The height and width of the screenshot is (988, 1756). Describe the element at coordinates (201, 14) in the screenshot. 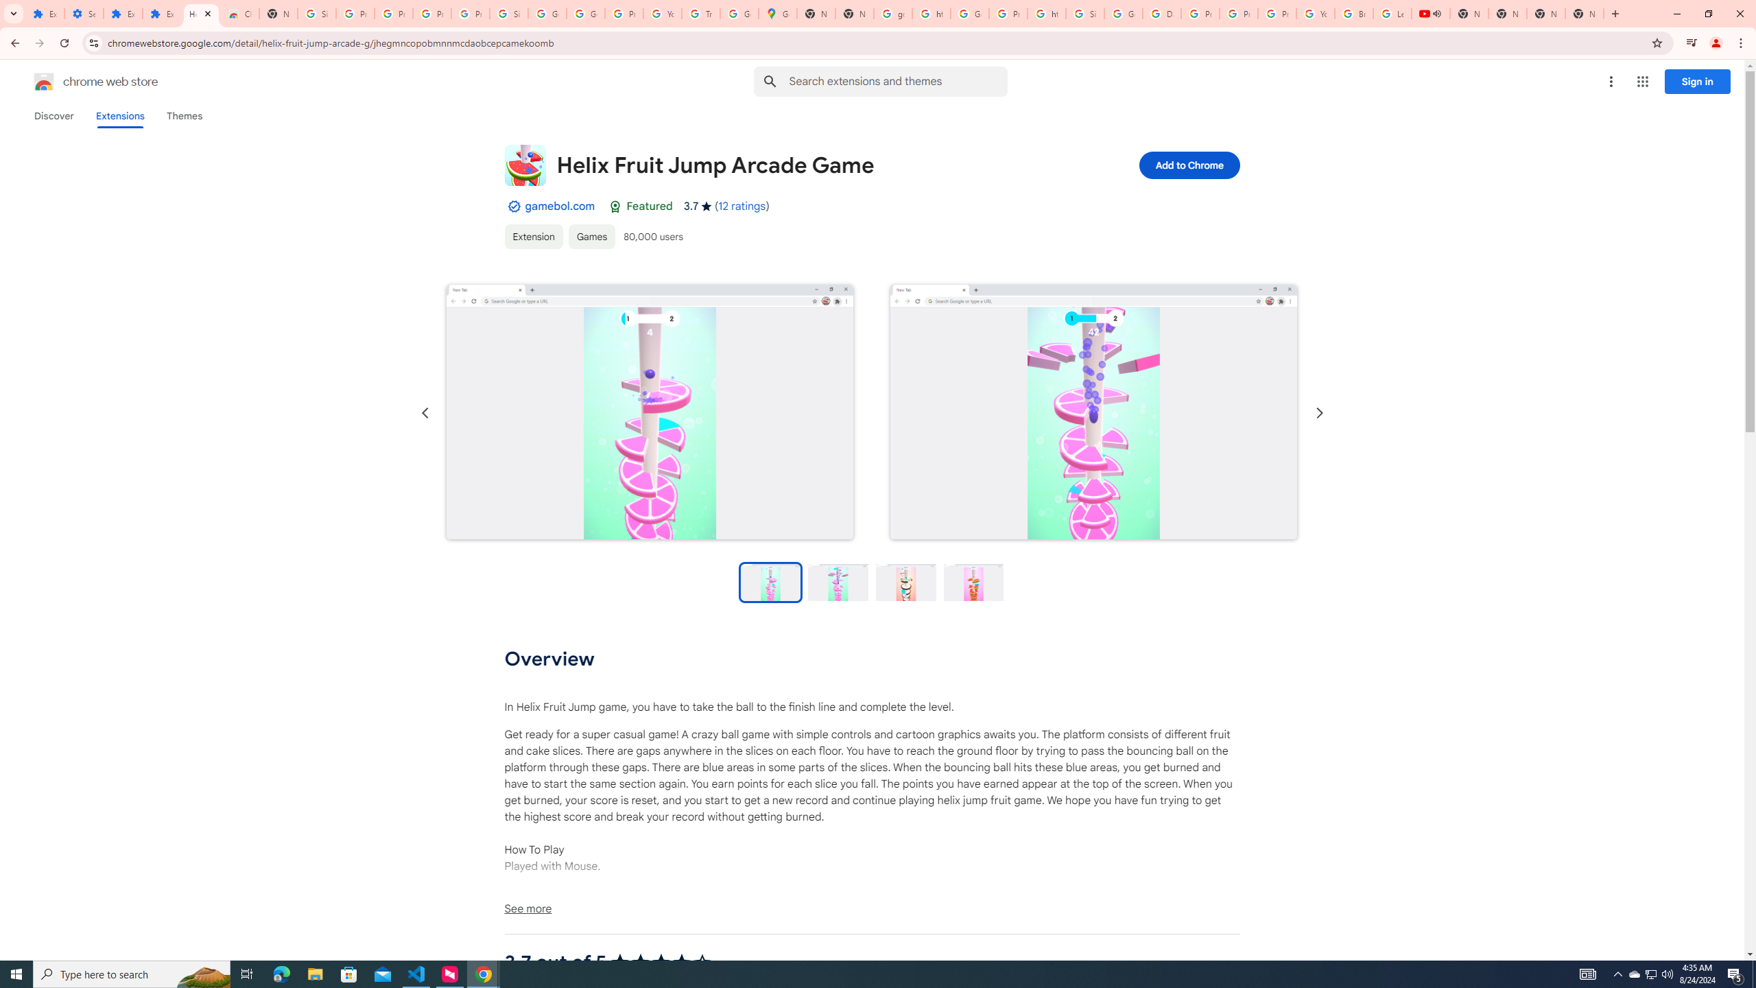

I see `Helix Fruit Jump Arcade Game - Chrome Web Store` at that location.